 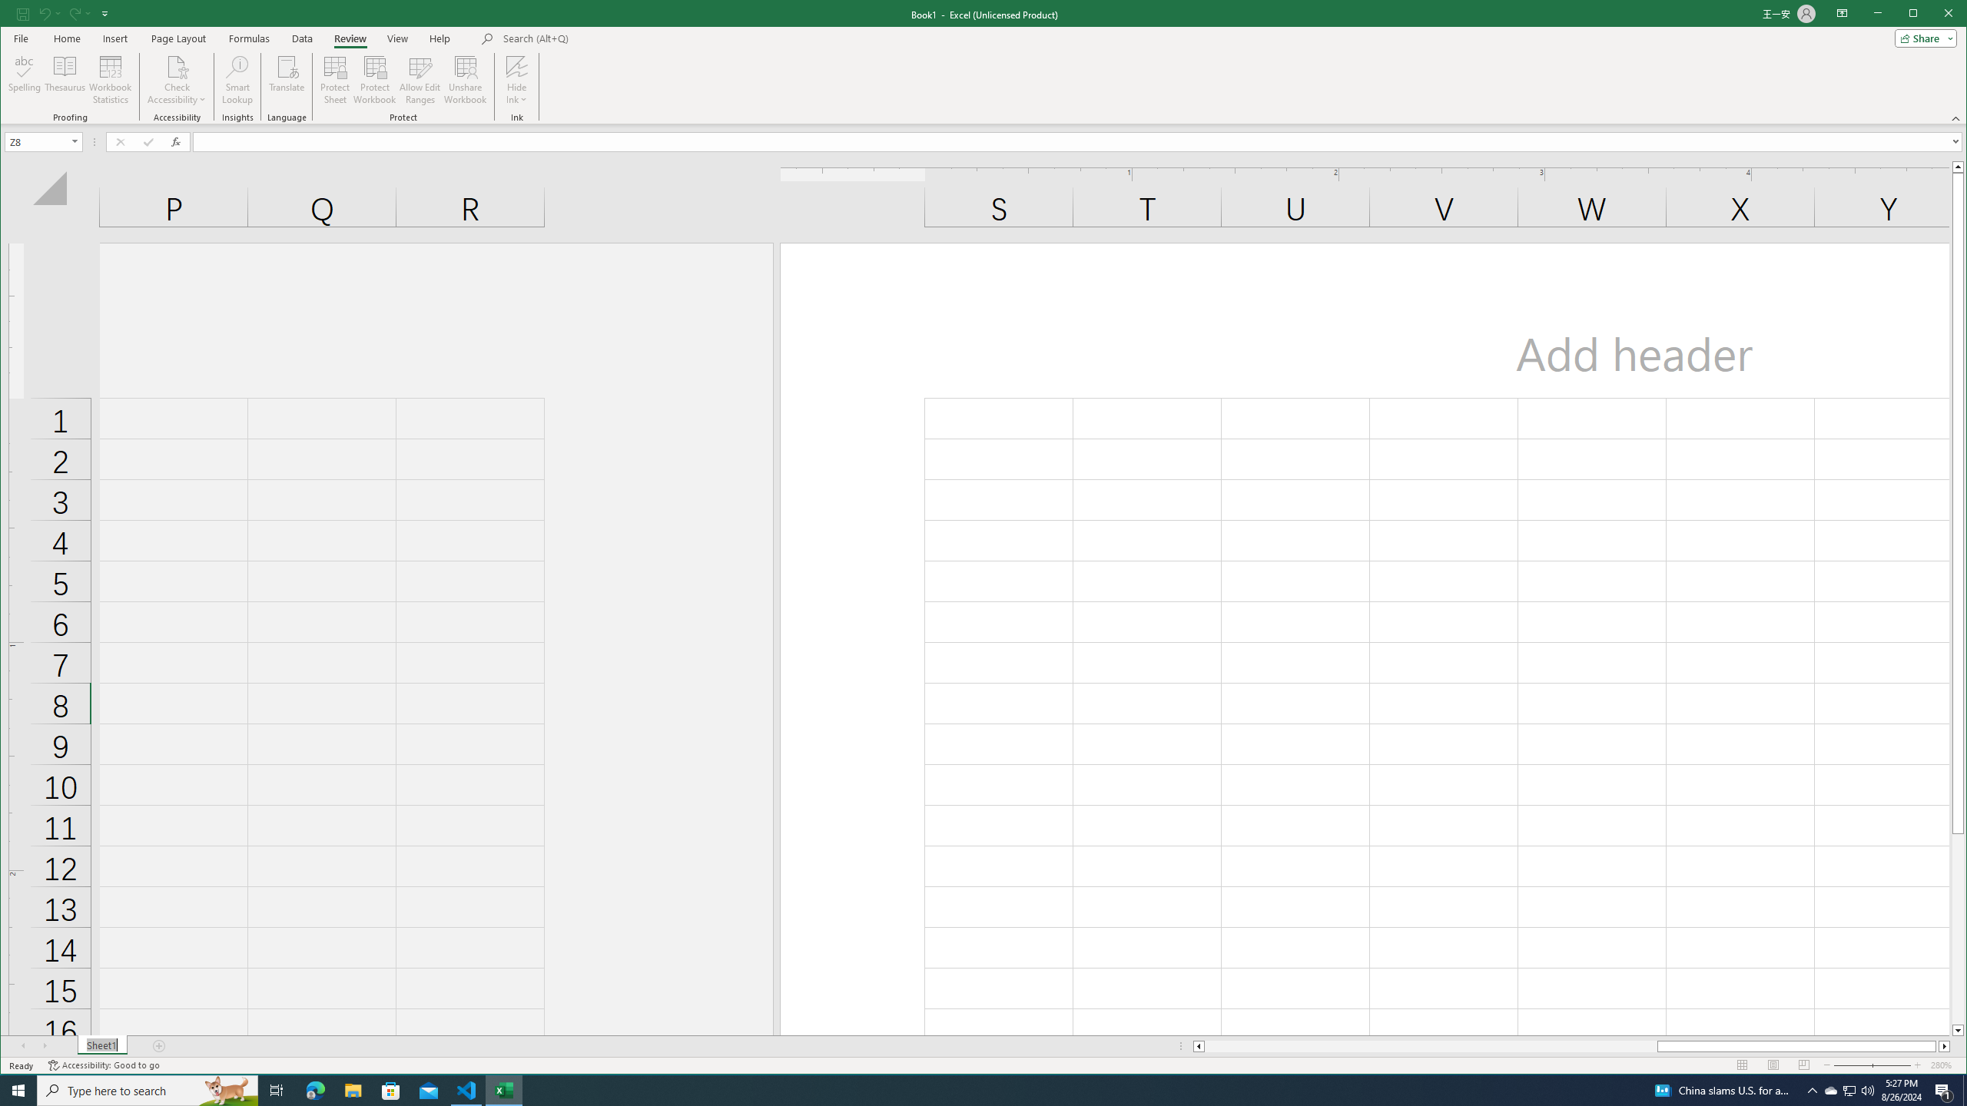 I want to click on Task View, so click(x=1965, y=1091).